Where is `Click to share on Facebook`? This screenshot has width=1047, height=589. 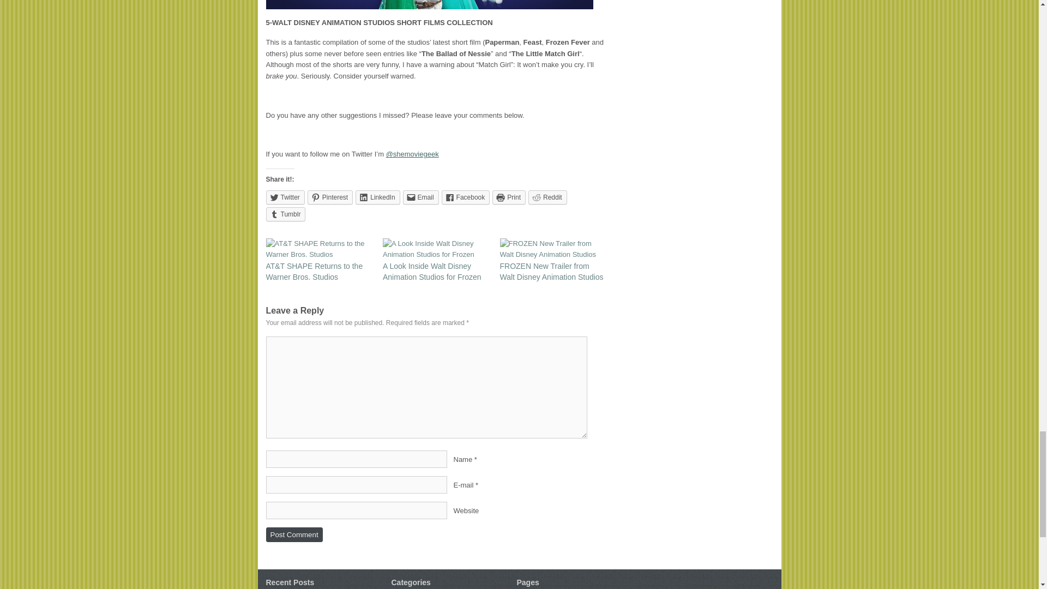
Click to share on Facebook is located at coordinates (466, 197).